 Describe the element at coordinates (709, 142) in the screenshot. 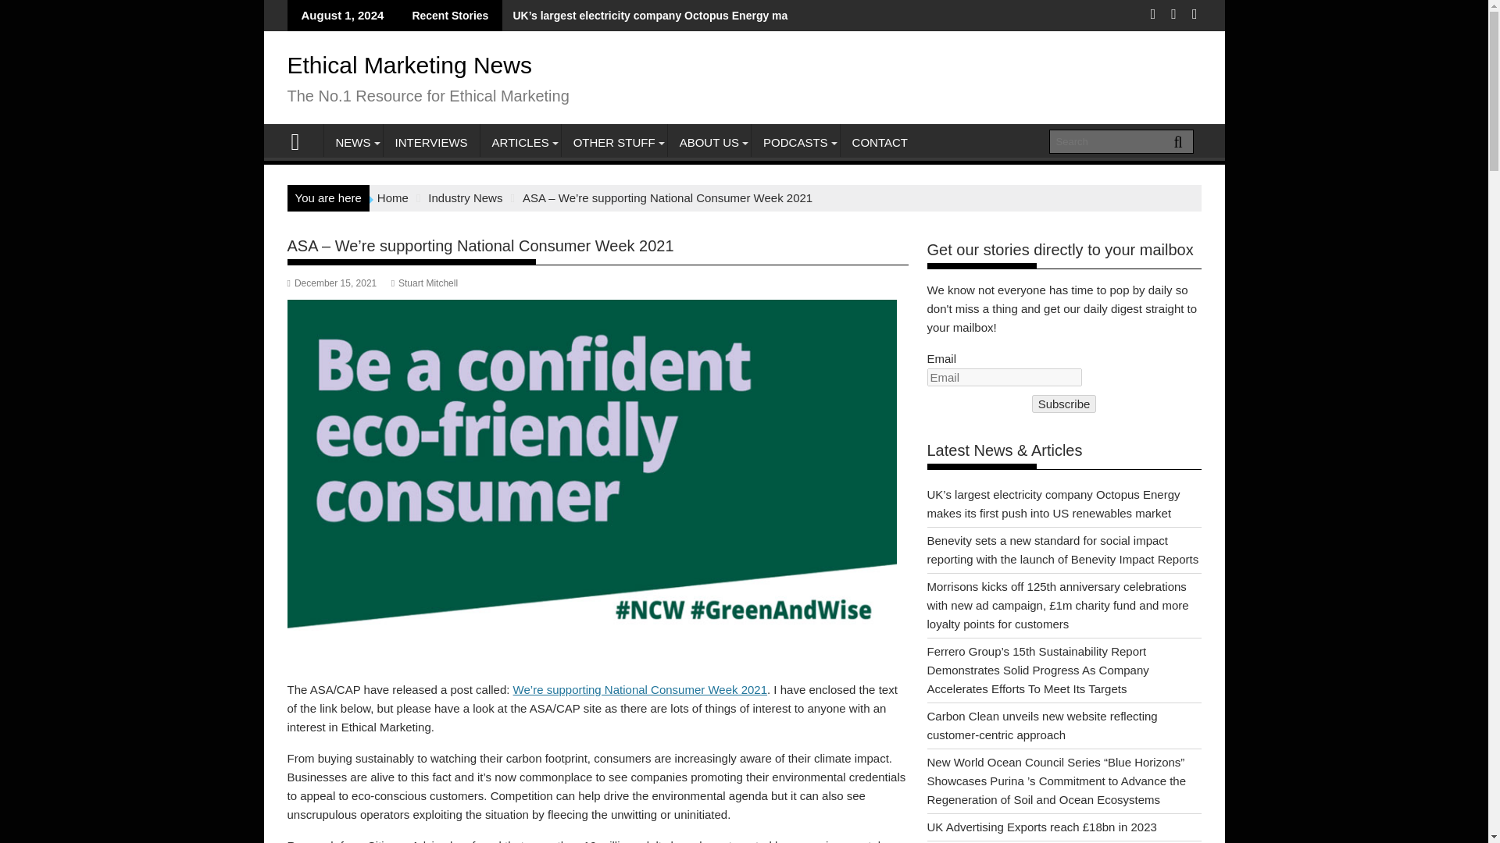

I see `ABOUT US` at that location.